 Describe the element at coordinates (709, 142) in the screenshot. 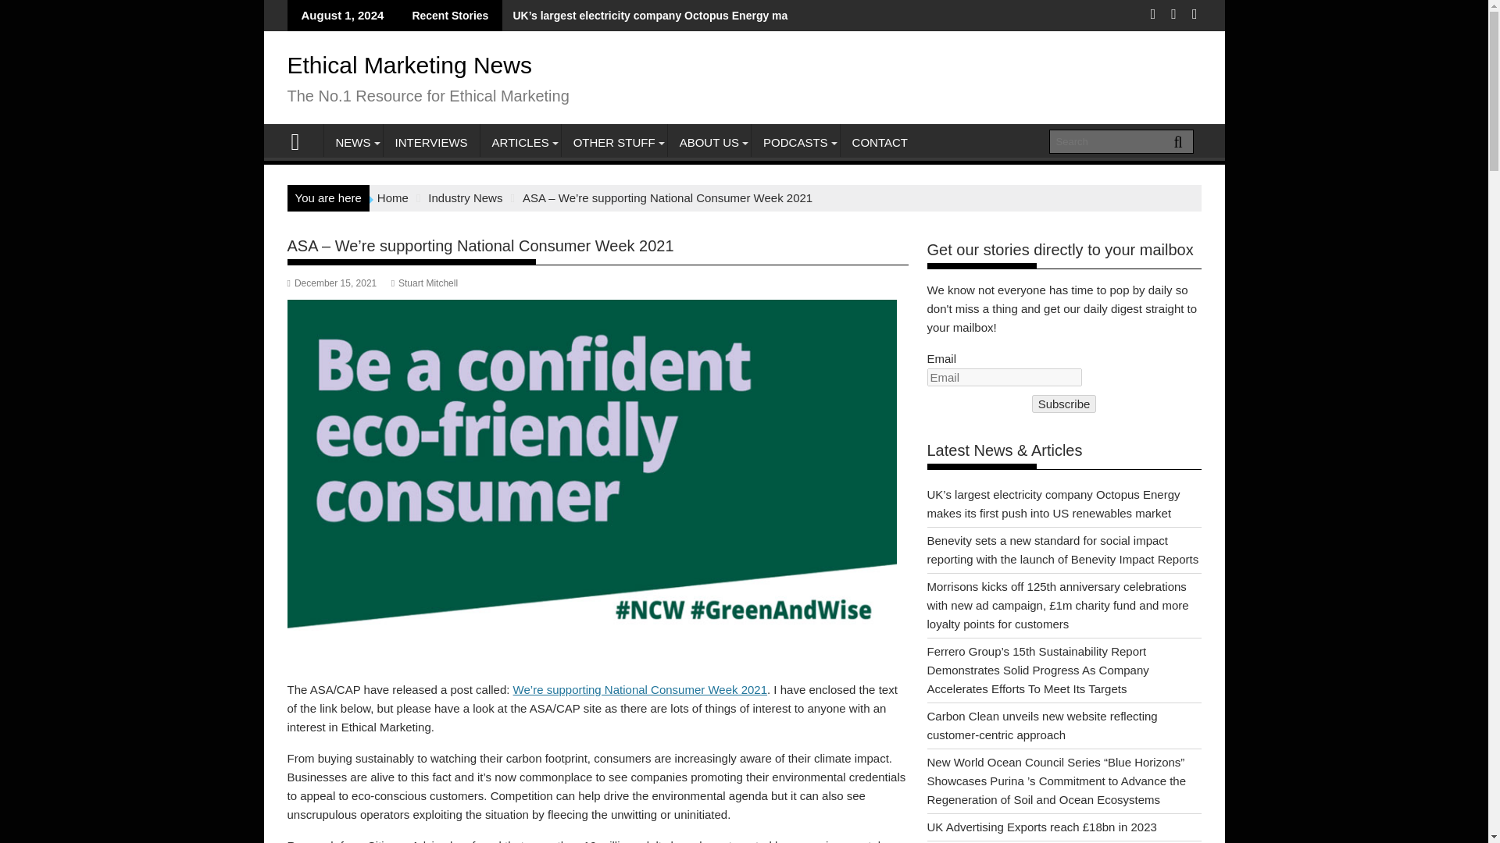

I see `ABOUT US` at that location.